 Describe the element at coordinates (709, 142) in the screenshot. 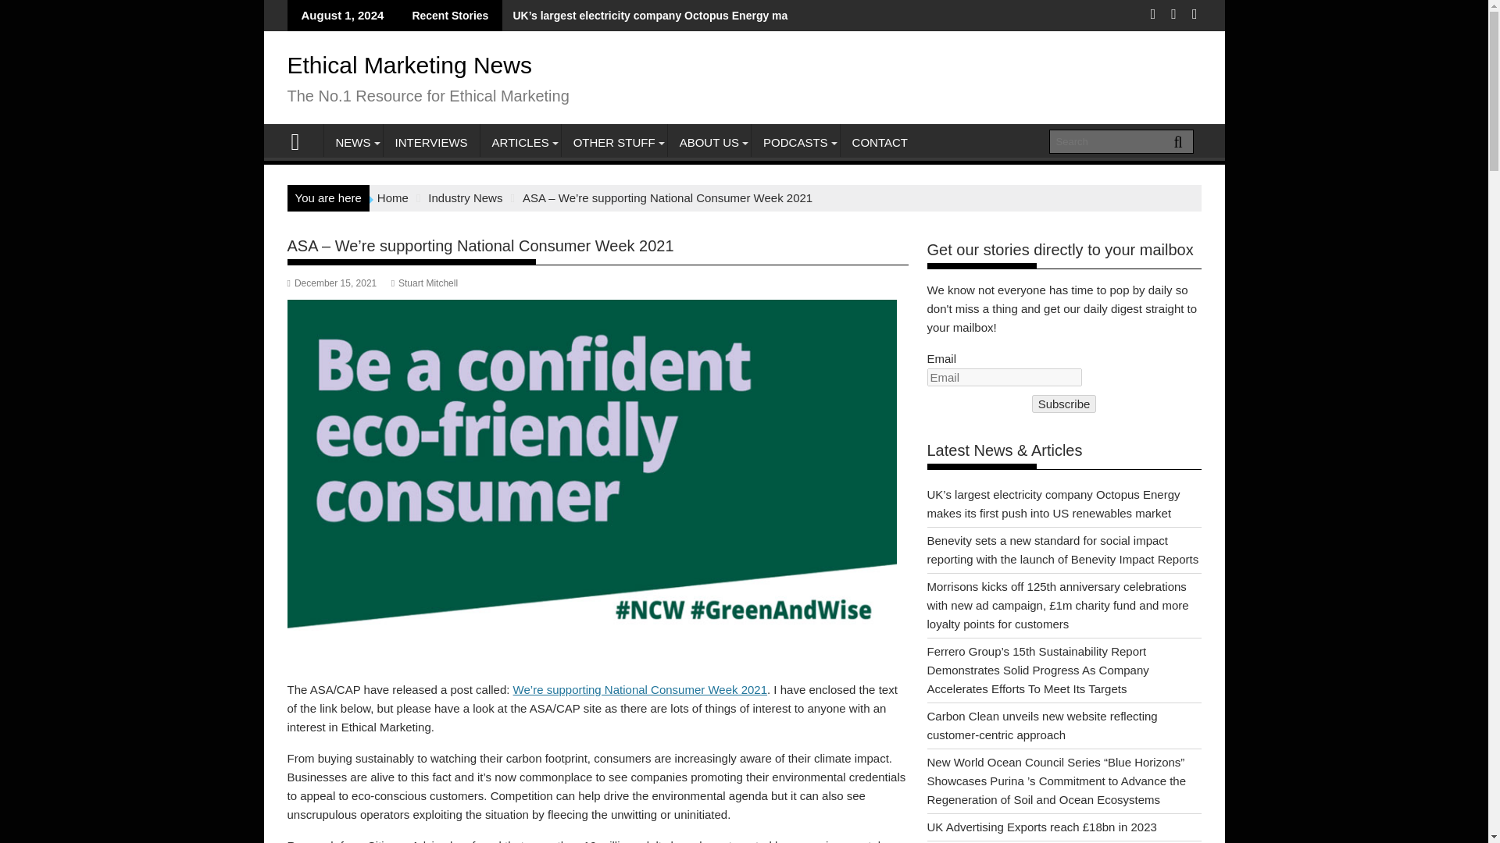

I see `ABOUT US` at that location.